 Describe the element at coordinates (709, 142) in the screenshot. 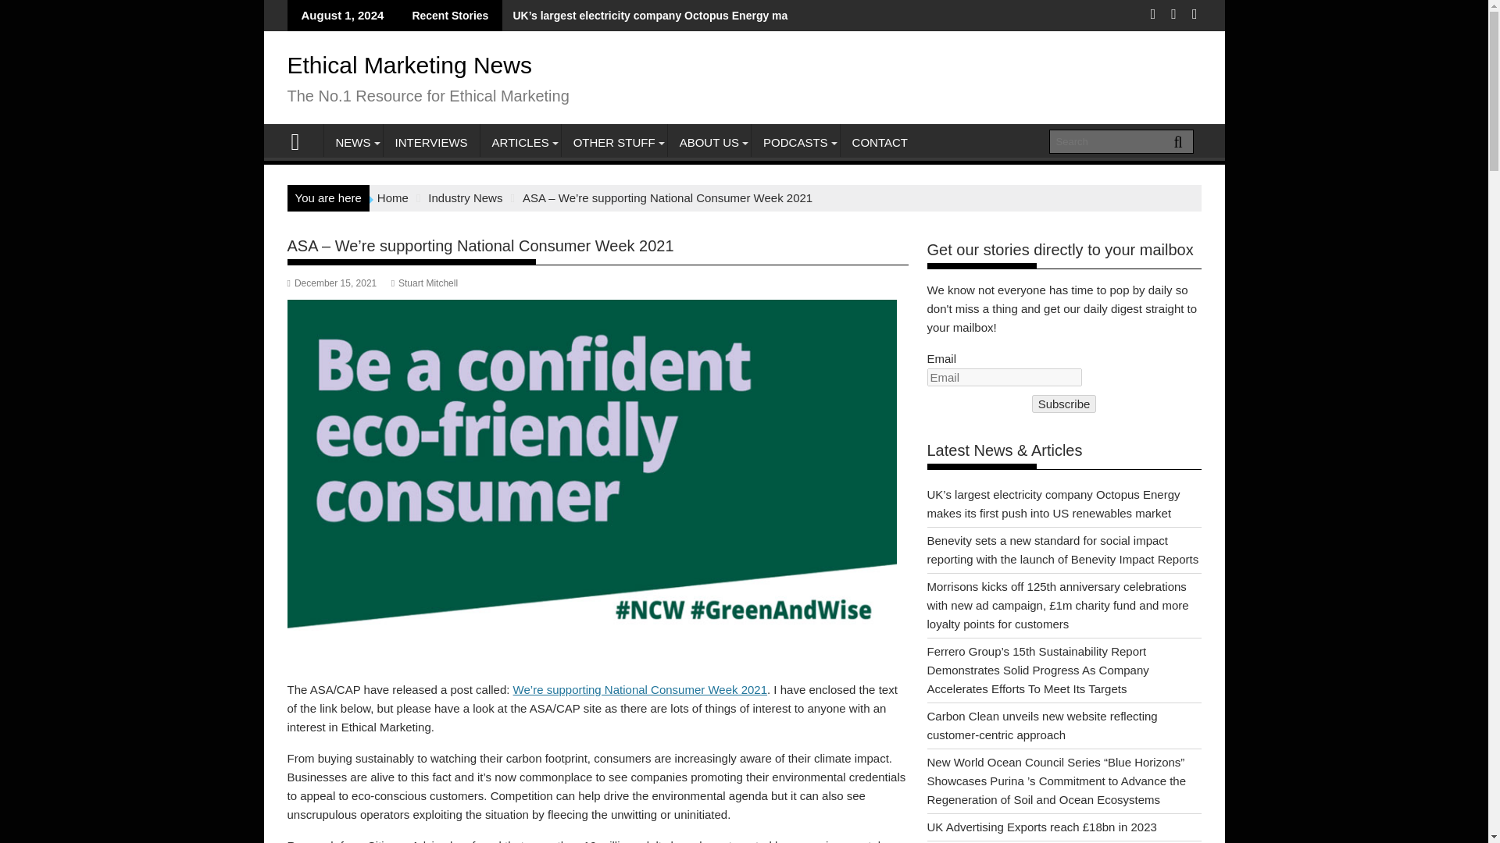

I see `ABOUT US` at that location.